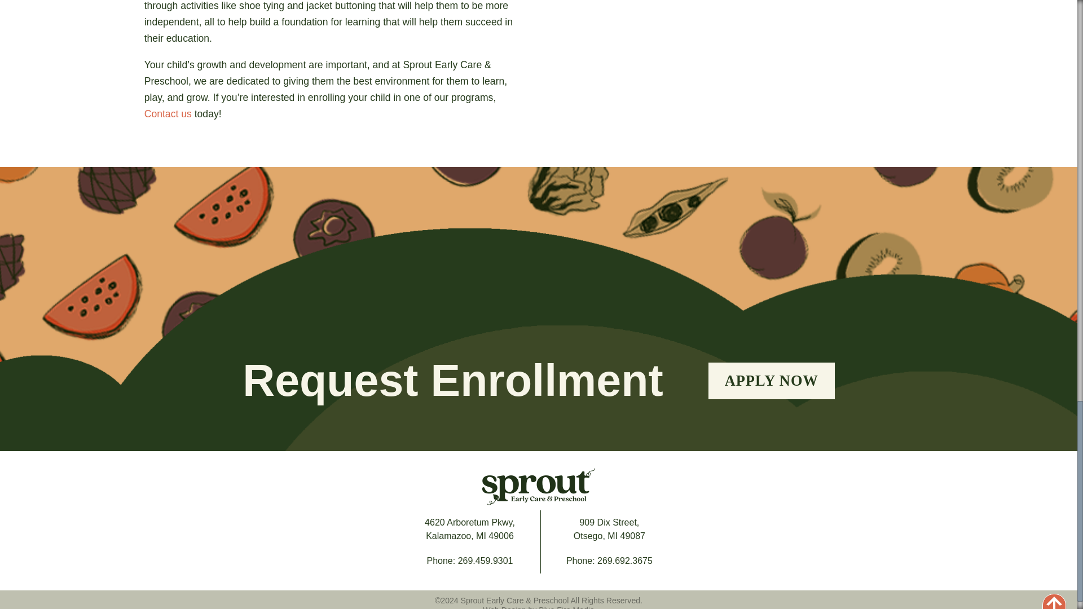  Describe the element at coordinates (469, 529) in the screenshot. I see `Web Design` at that location.